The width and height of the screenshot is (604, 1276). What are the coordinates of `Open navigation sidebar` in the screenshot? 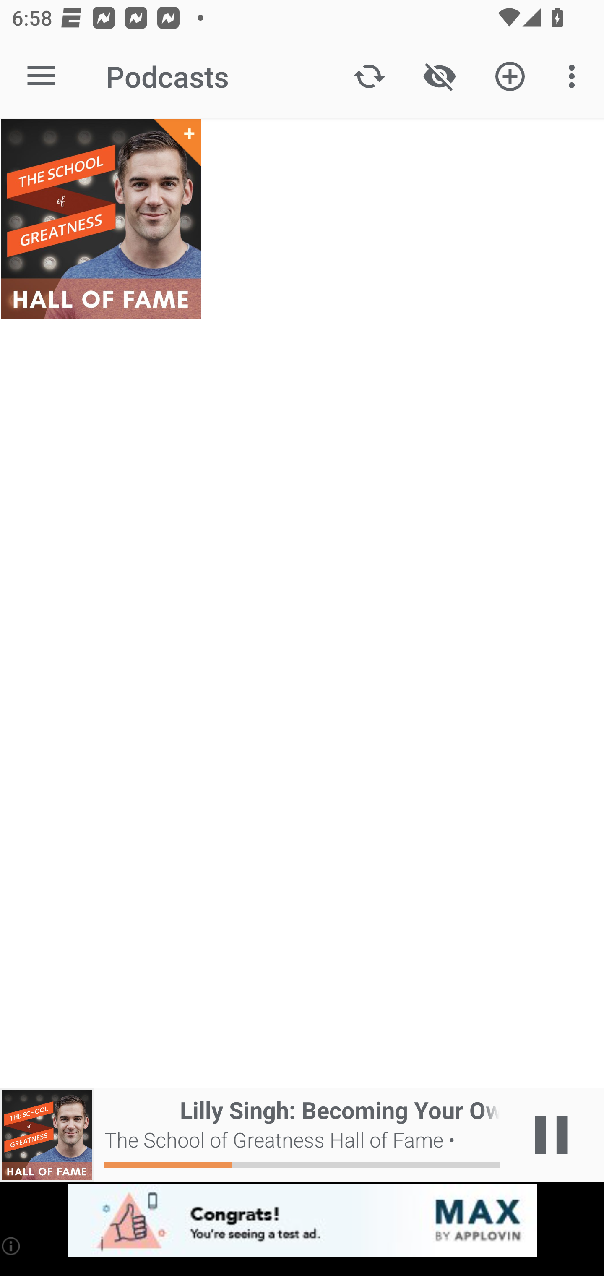 It's located at (41, 76).